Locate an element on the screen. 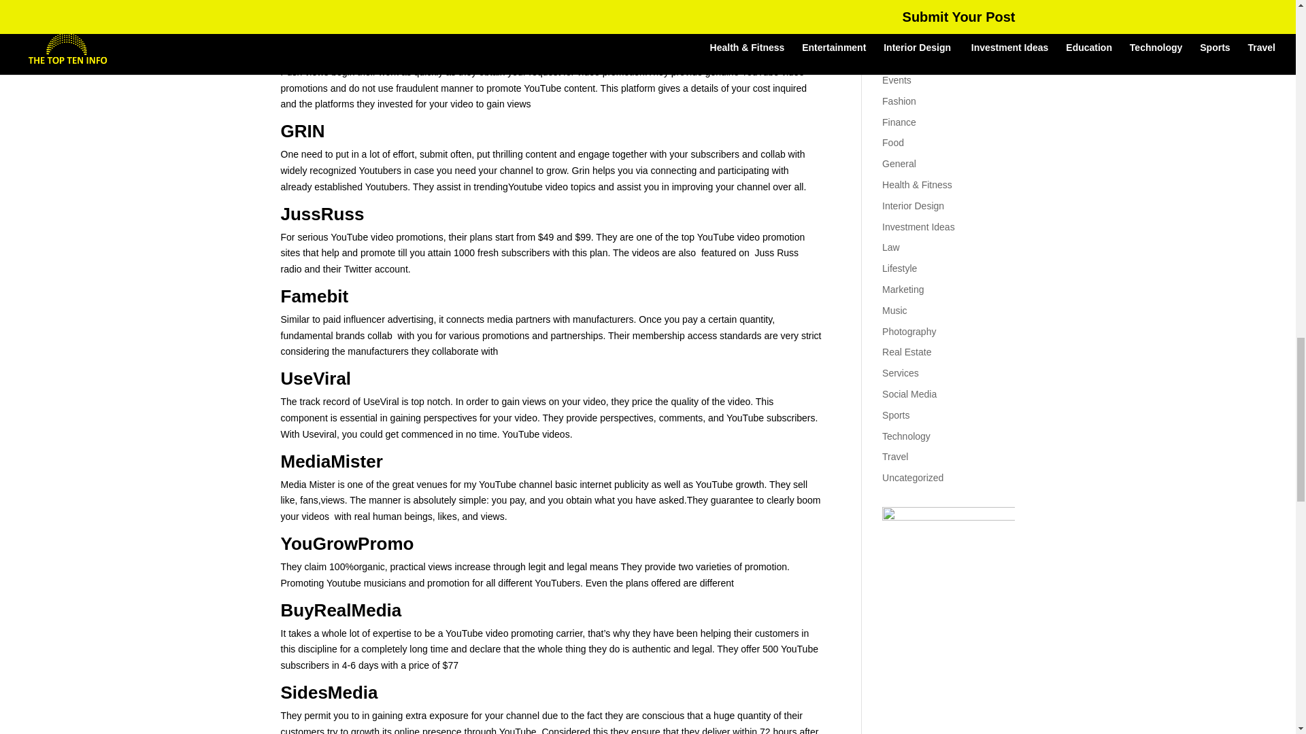  Events is located at coordinates (897, 80).